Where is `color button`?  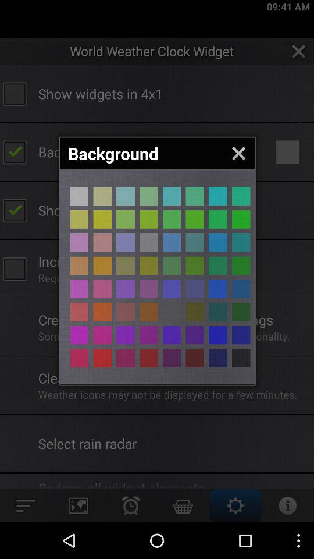
color button is located at coordinates (217, 242).